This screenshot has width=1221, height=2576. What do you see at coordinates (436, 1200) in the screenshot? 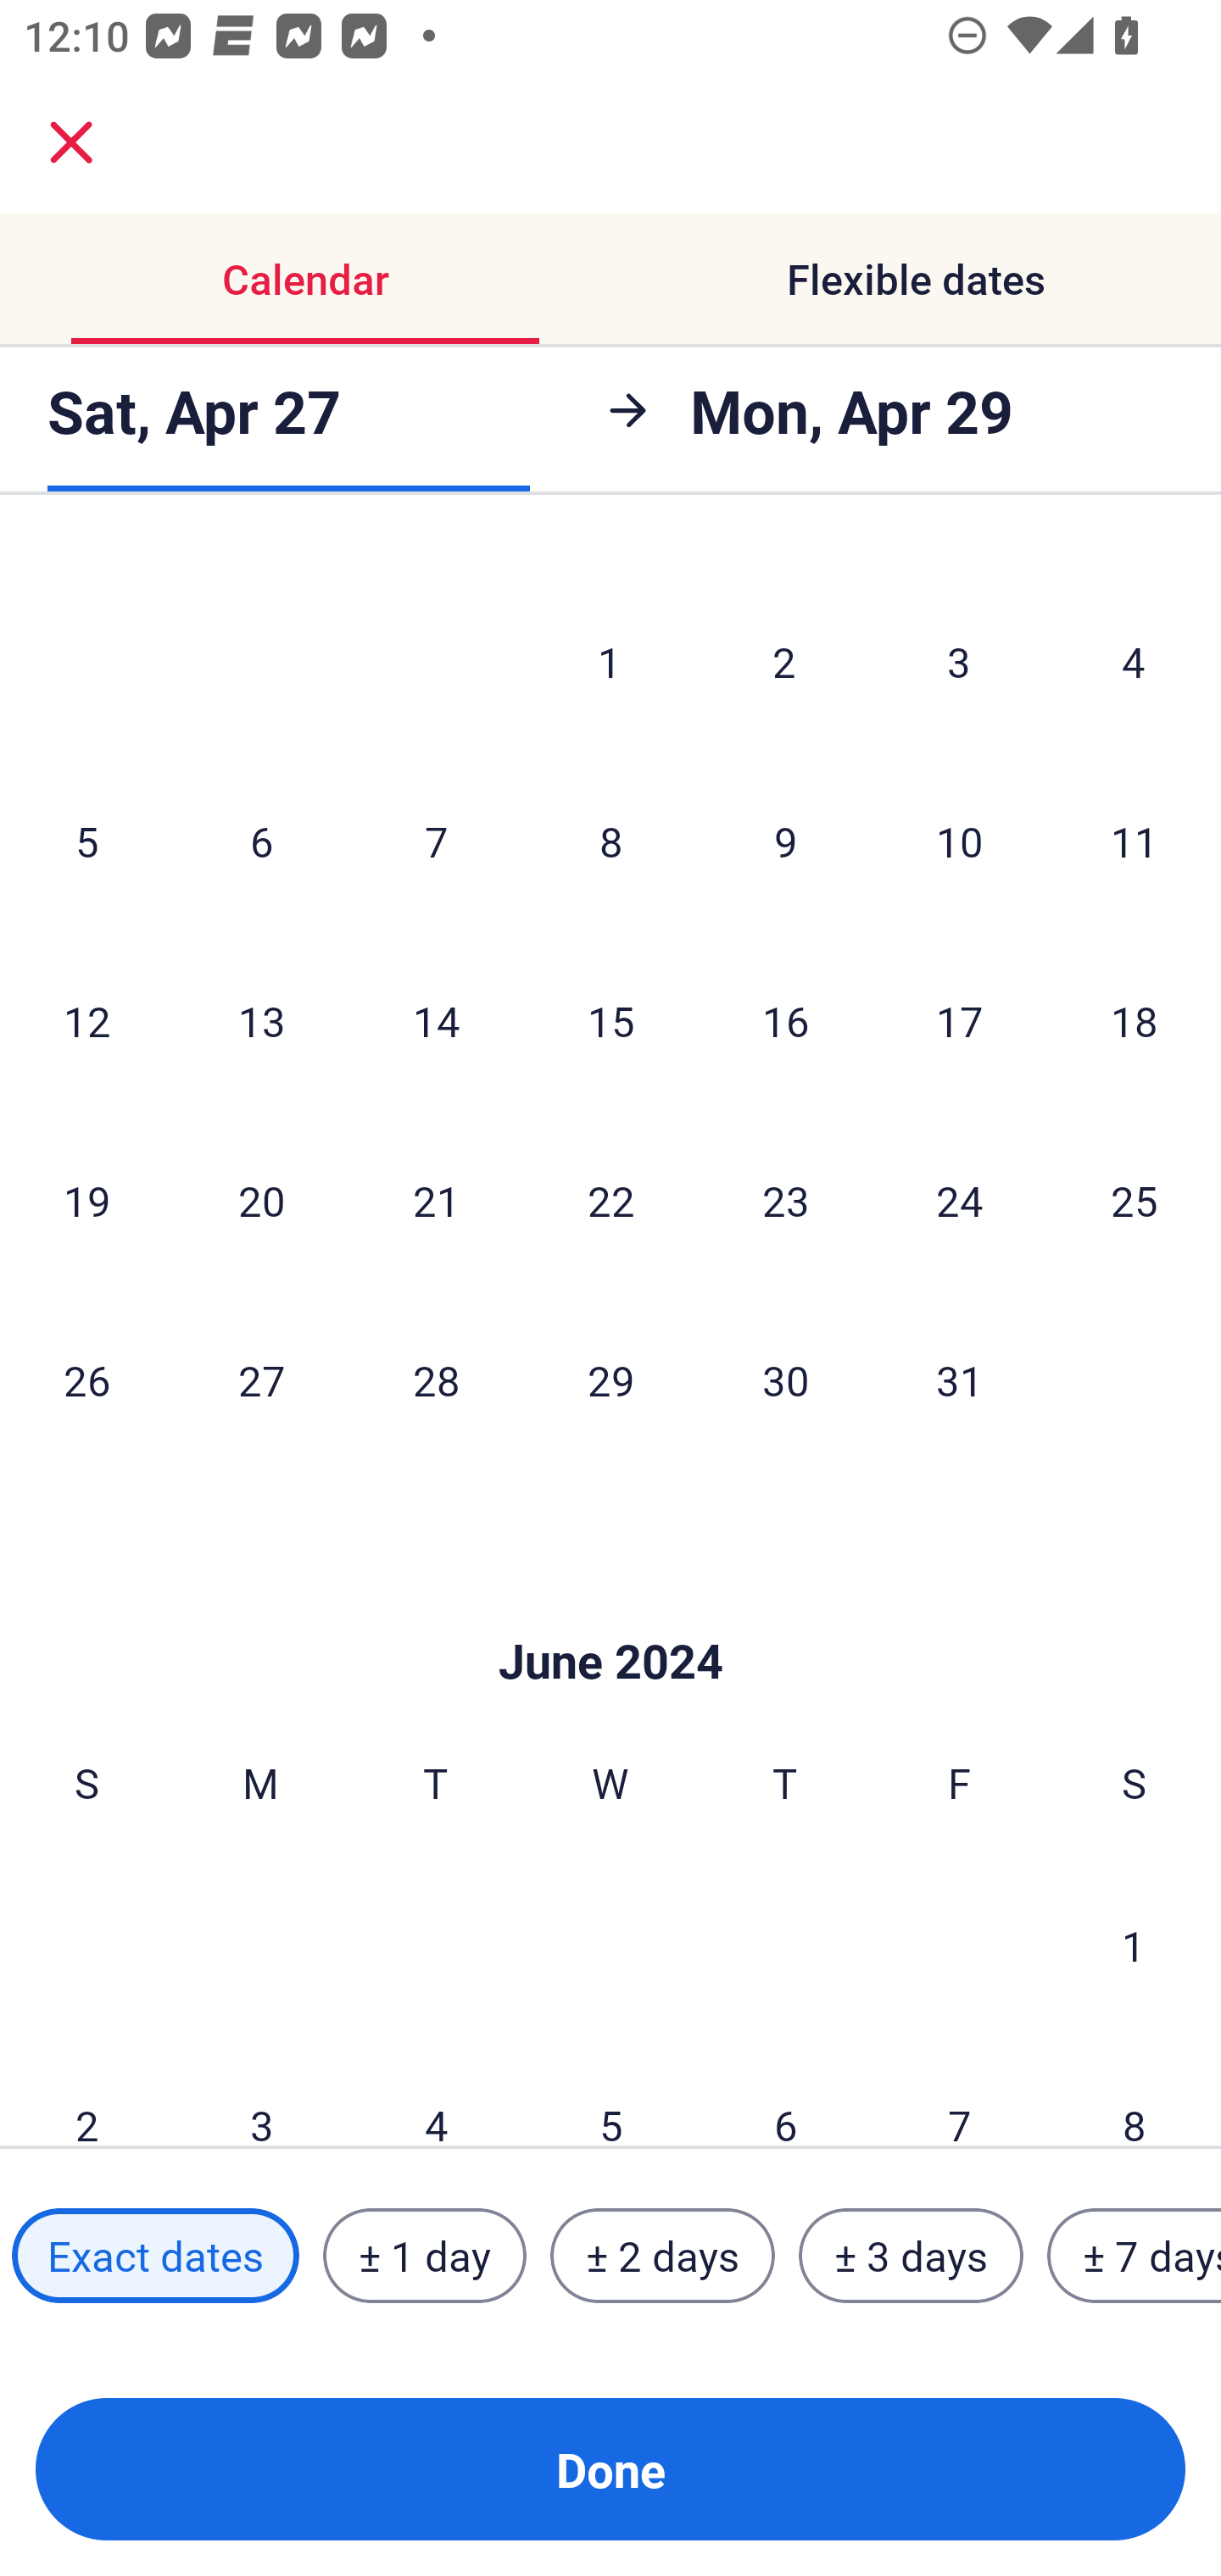
I see `21 Tuesday, May 21, 2024` at bounding box center [436, 1200].